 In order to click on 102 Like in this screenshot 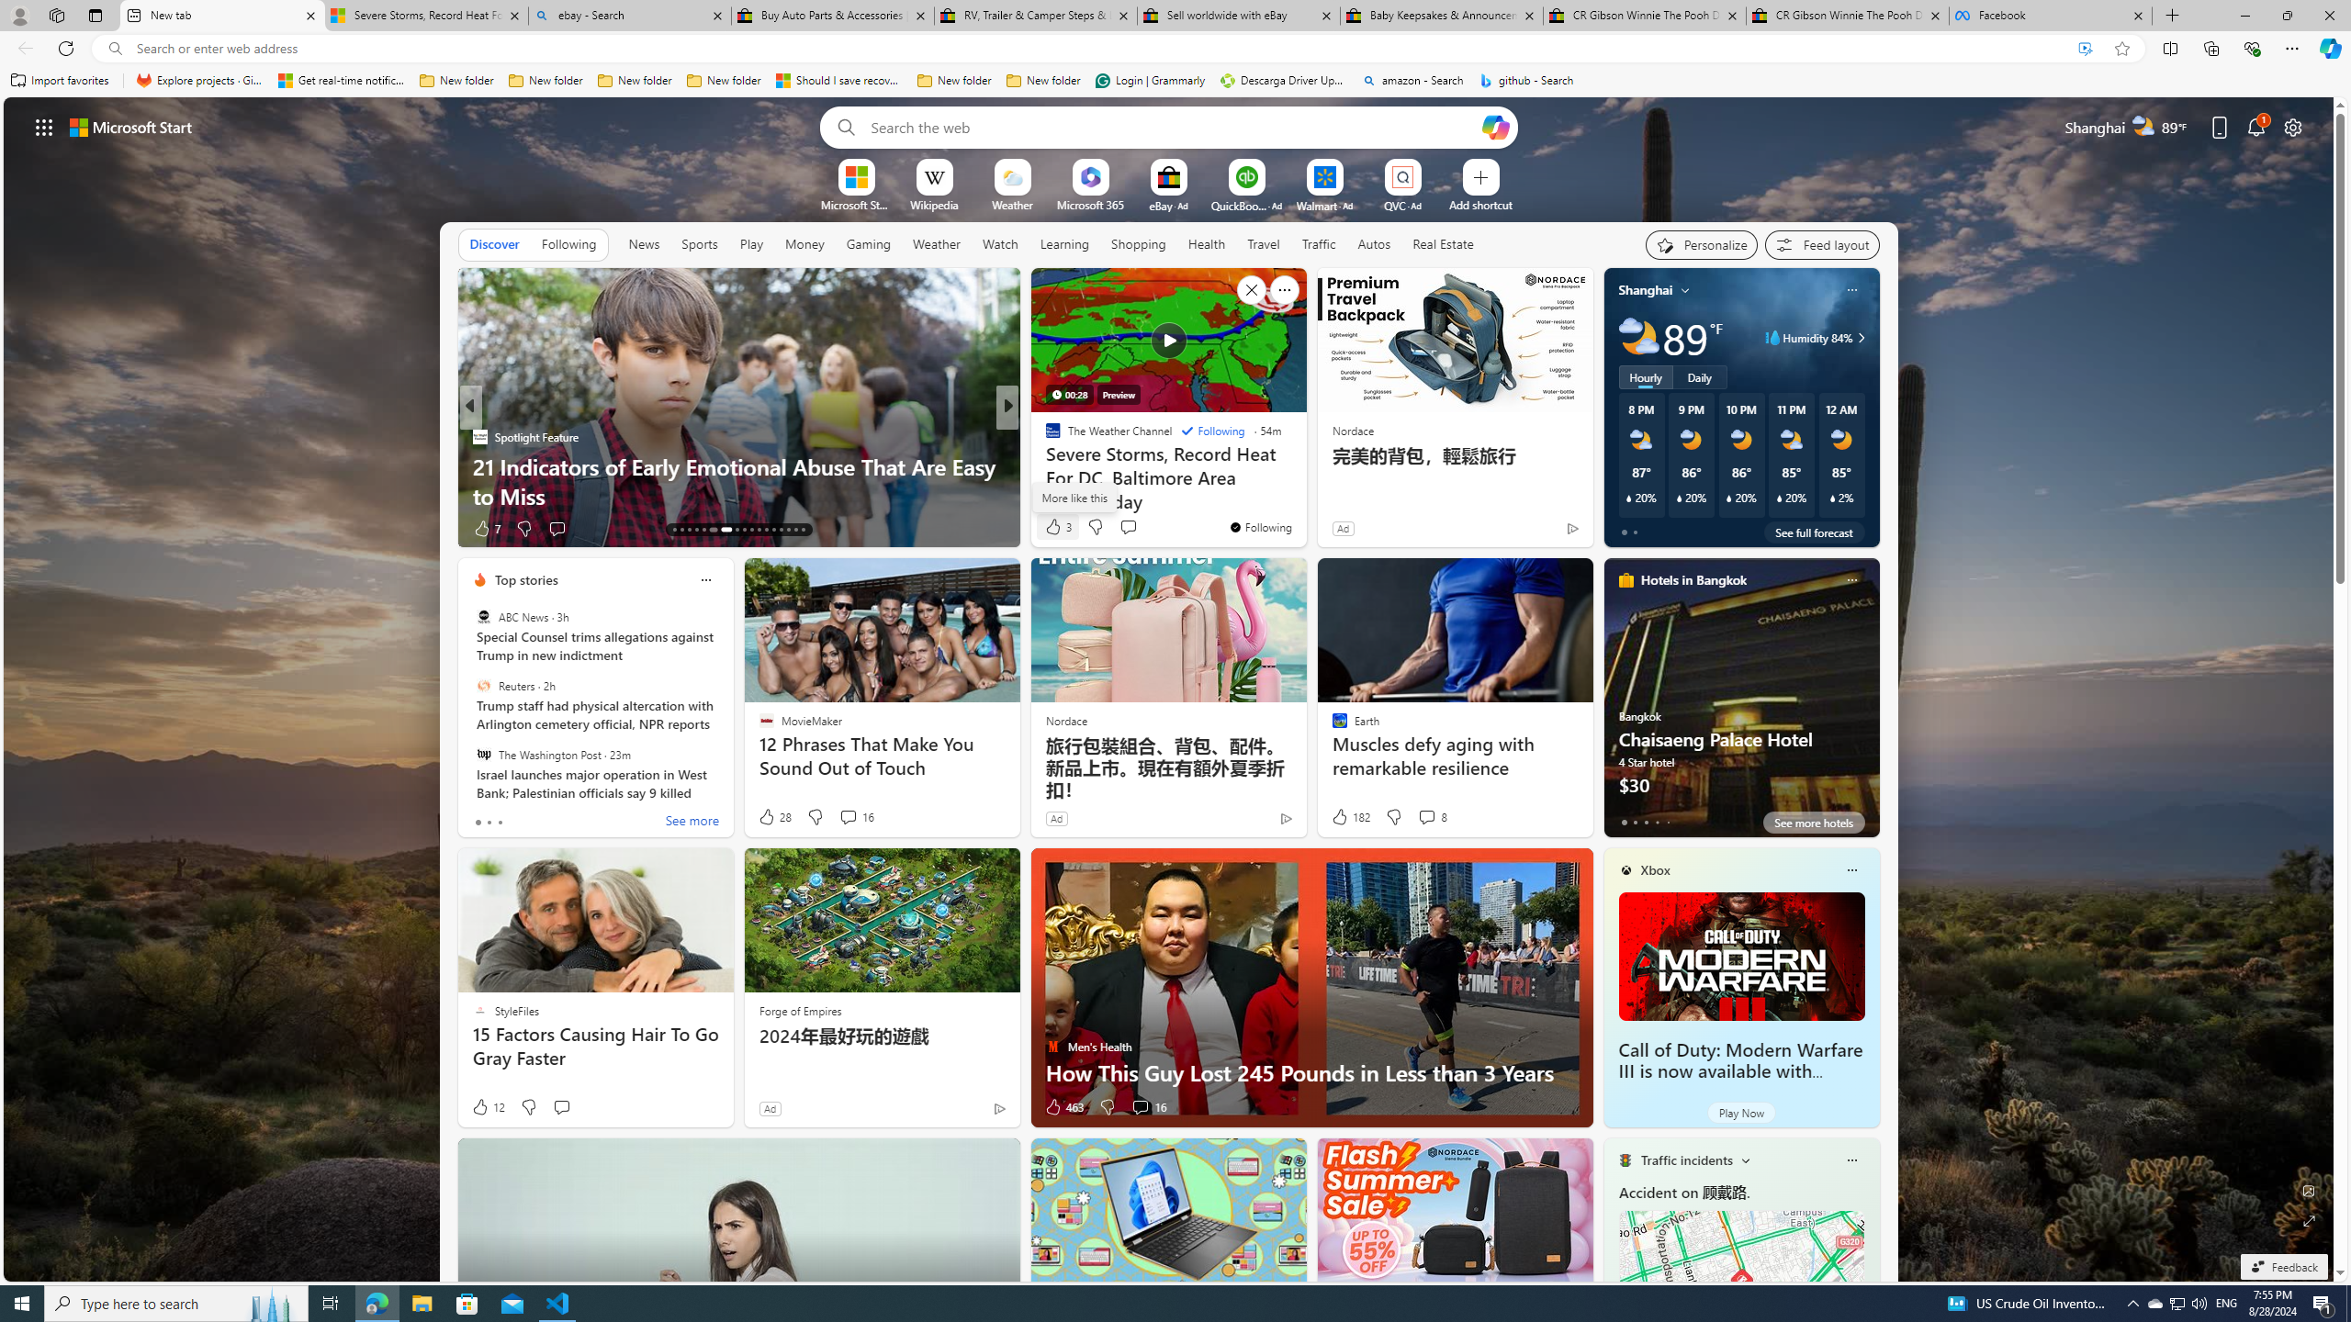, I will do `click(1058, 529)`.